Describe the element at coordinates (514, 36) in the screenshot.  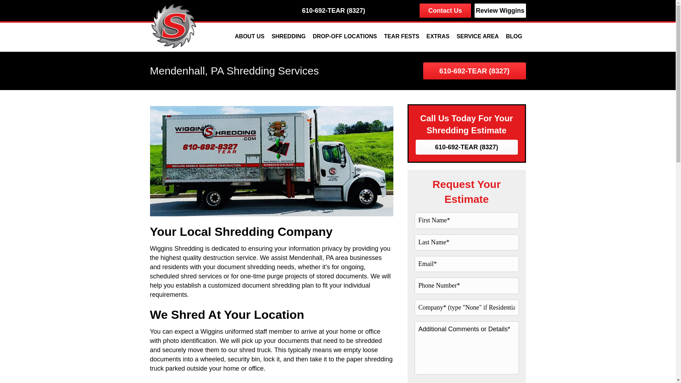
I see `BLOG` at that location.